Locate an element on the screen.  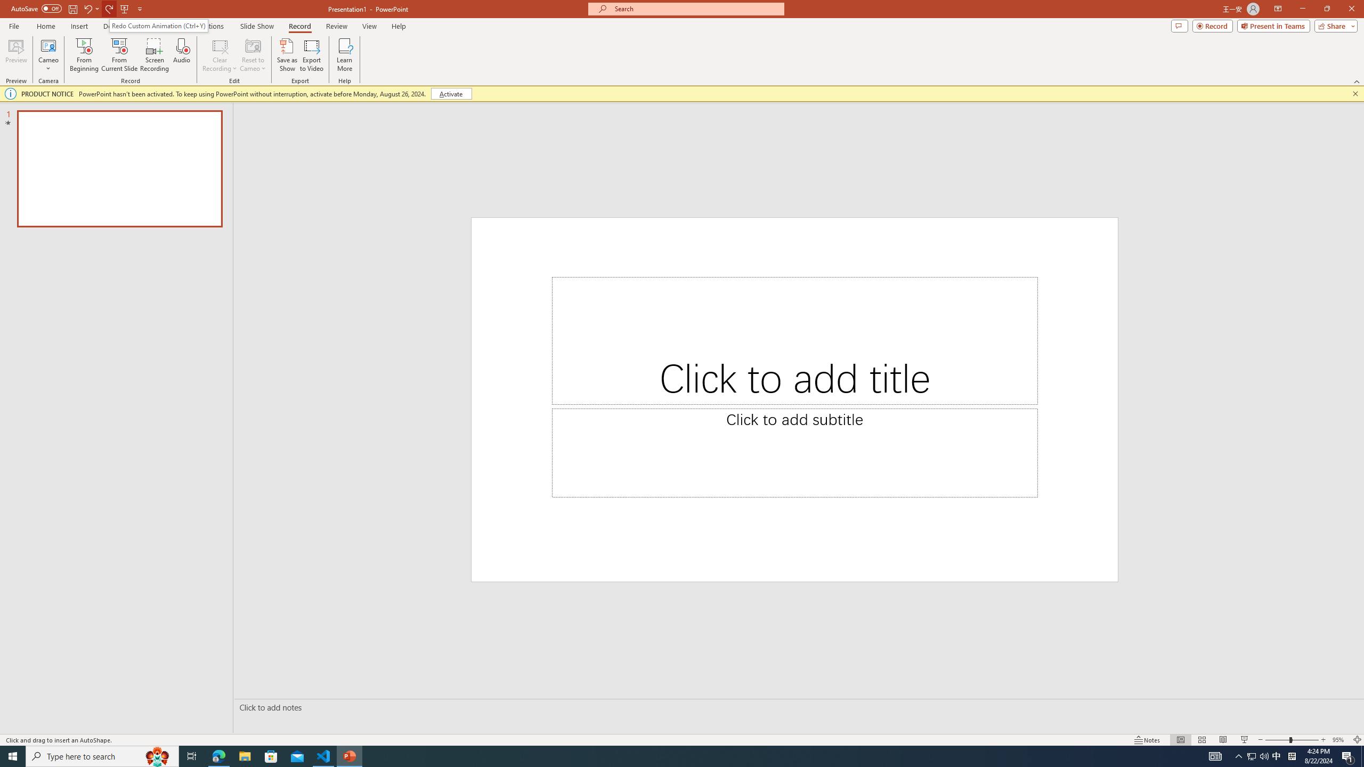
Zoom 95% is located at coordinates (1339, 740).